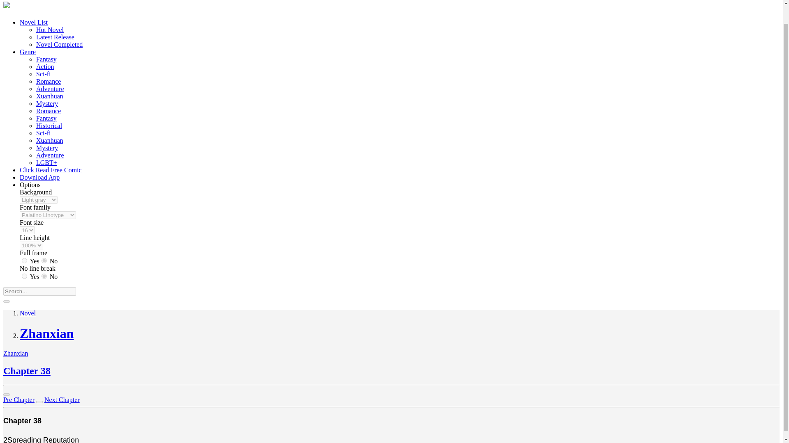 The width and height of the screenshot is (789, 443). What do you see at coordinates (45, 66) in the screenshot?
I see `Action` at bounding box center [45, 66].